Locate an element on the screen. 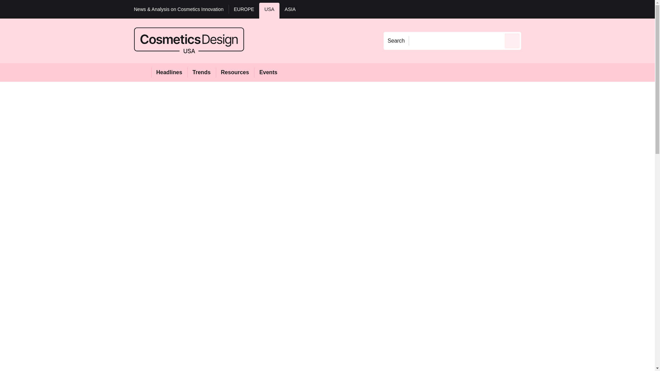  EUROPE is located at coordinates (244, 10).